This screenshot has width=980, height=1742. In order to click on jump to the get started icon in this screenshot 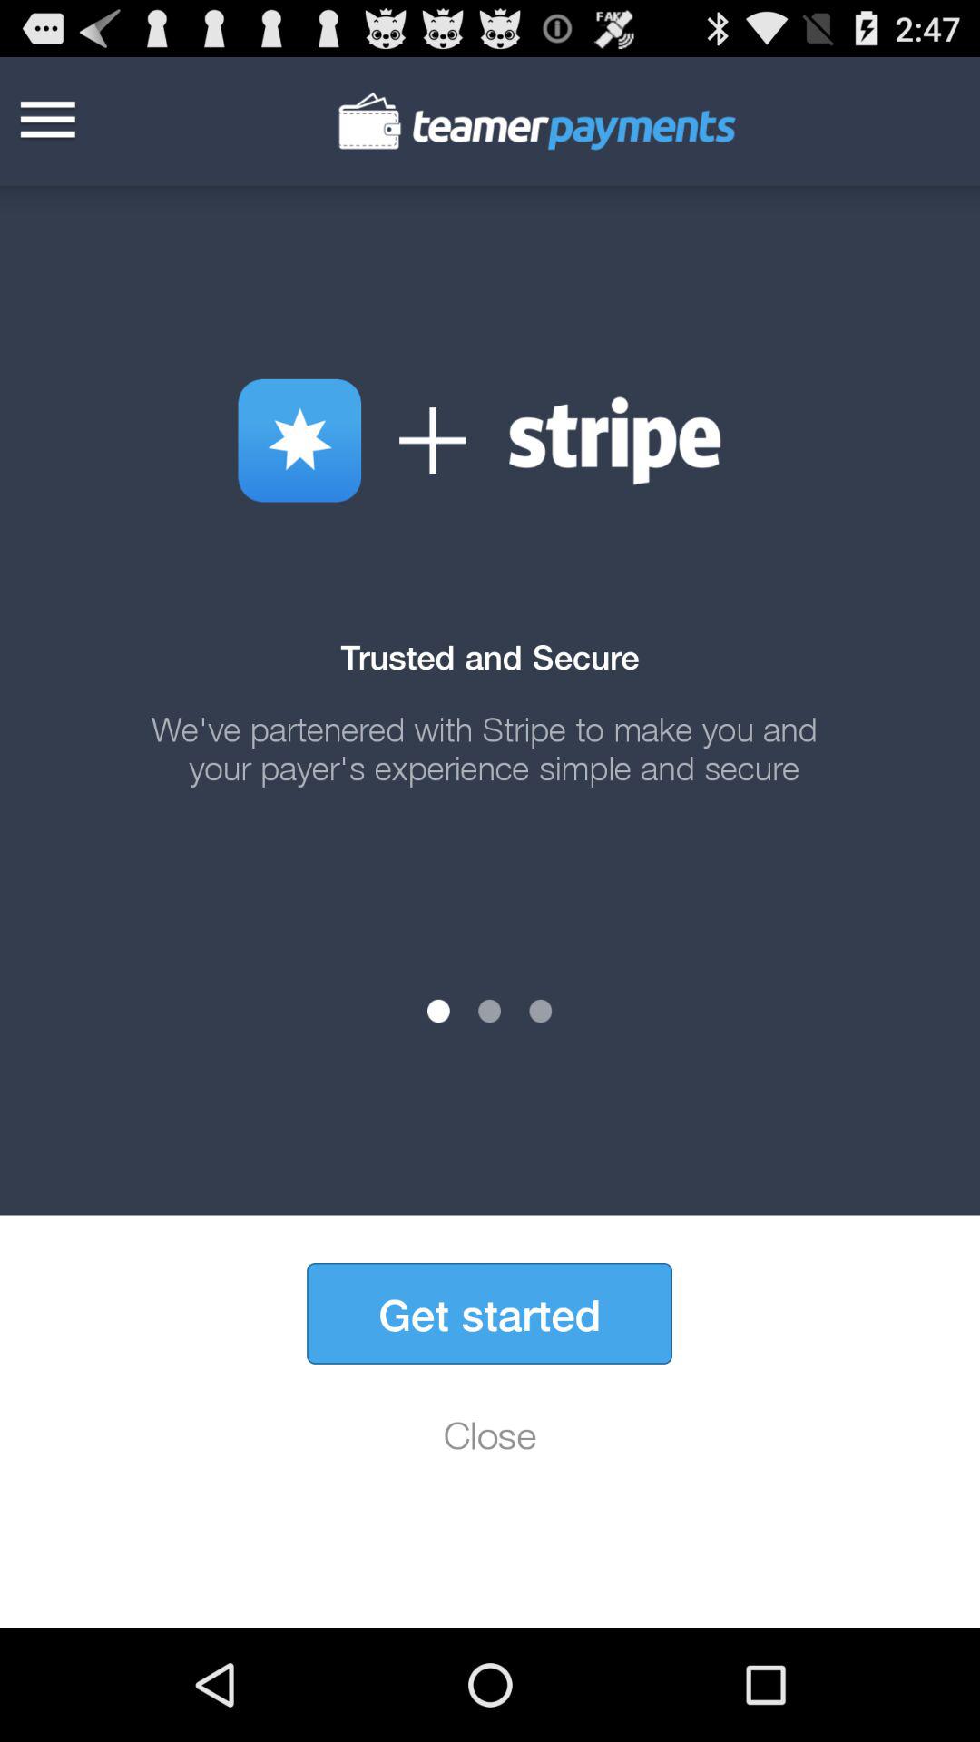, I will do `click(489, 1314)`.